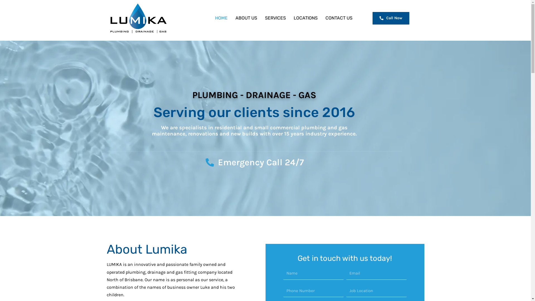 The image size is (535, 301). I want to click on SERVICES, so click(275, 18).